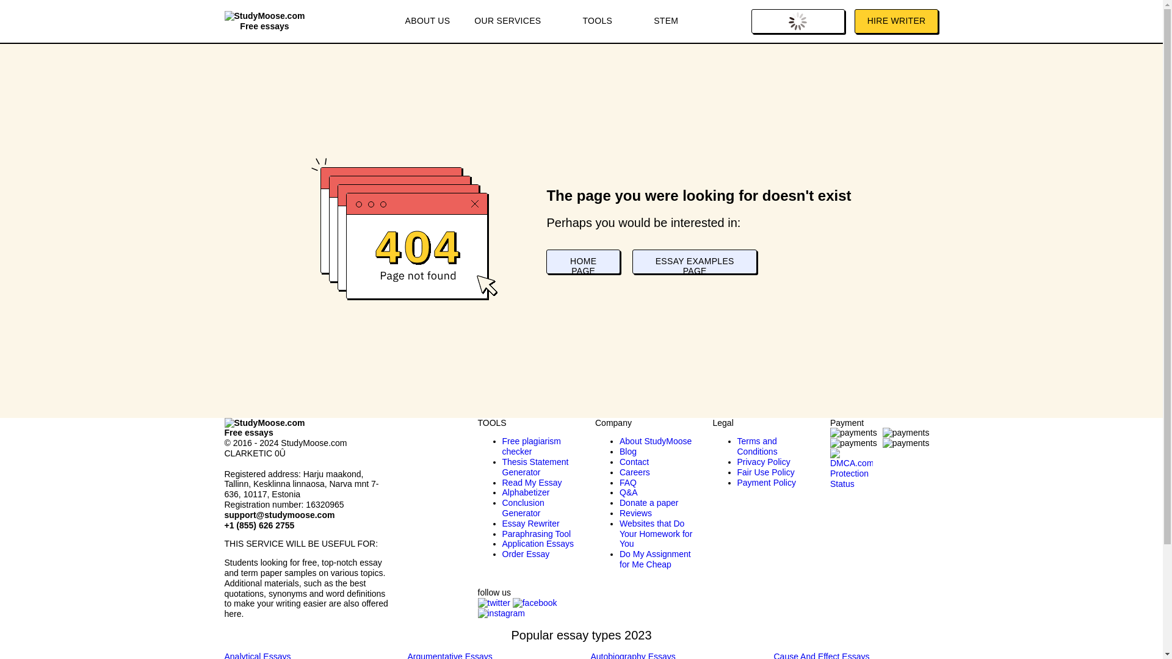 This screenshot has height=659, width=1172. What do you see at coordinates (525, 553) in the screenshot?
I see `Order Essay` at bounding box center [525, 553].